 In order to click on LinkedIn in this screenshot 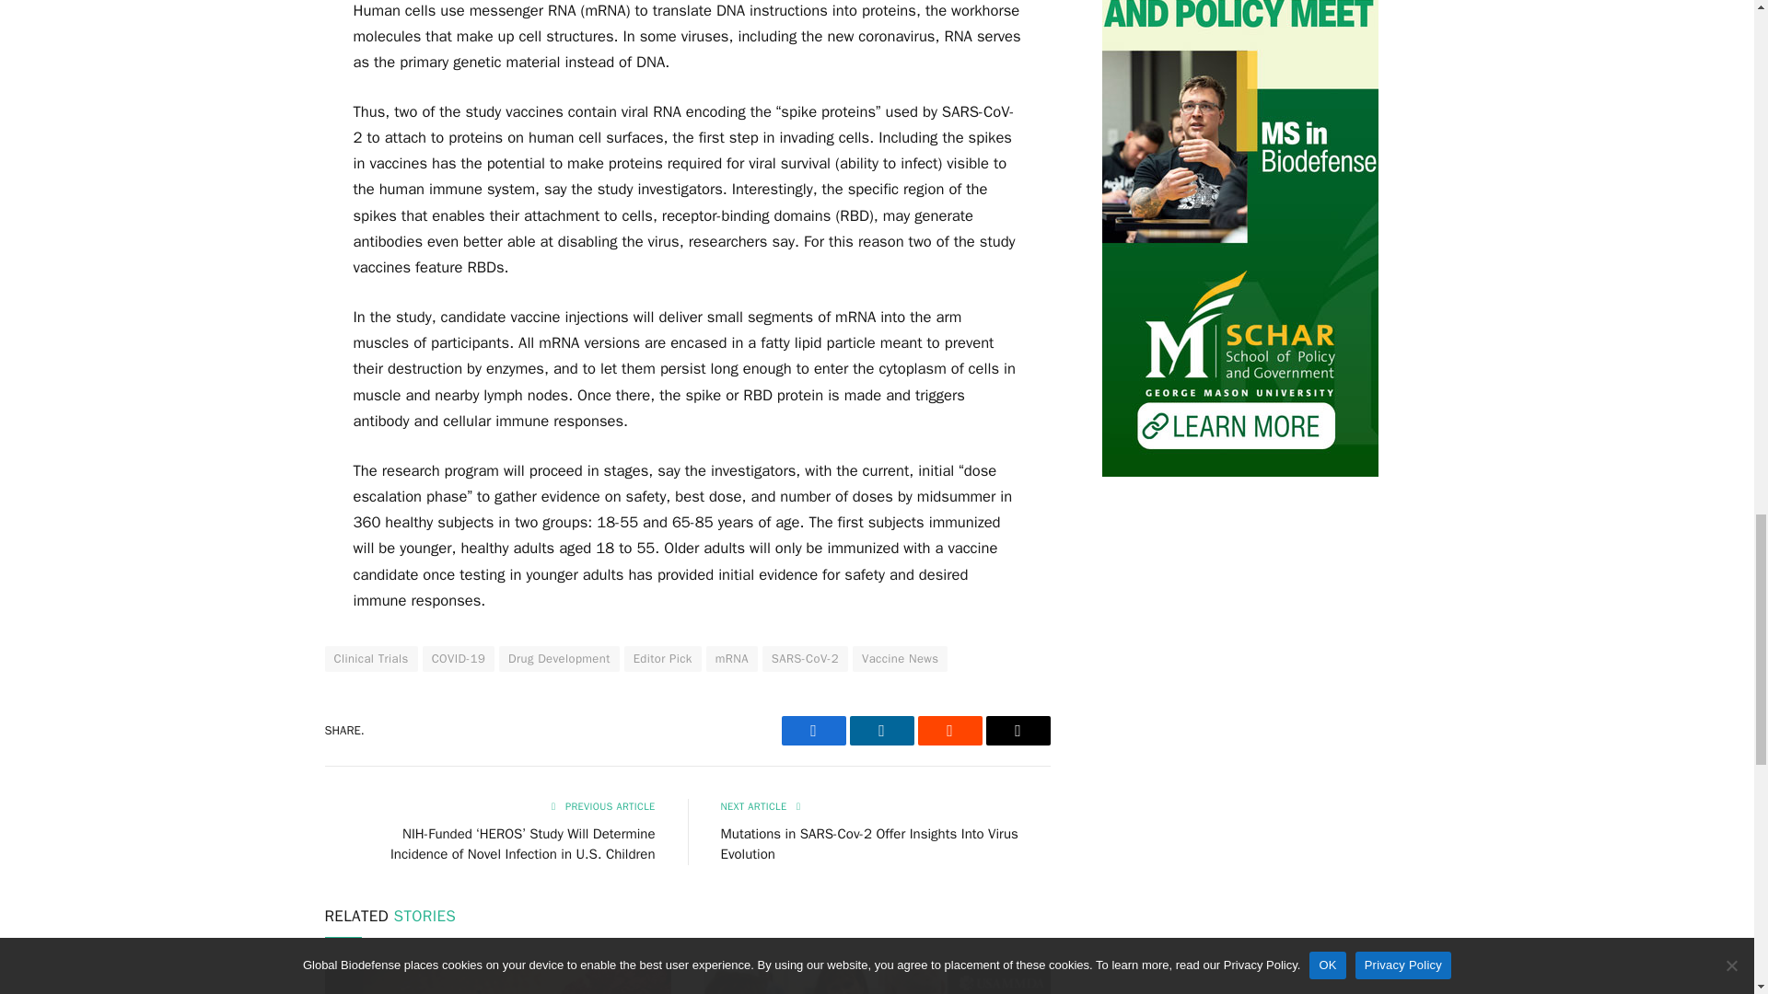, I will do `click(880, 731)`.